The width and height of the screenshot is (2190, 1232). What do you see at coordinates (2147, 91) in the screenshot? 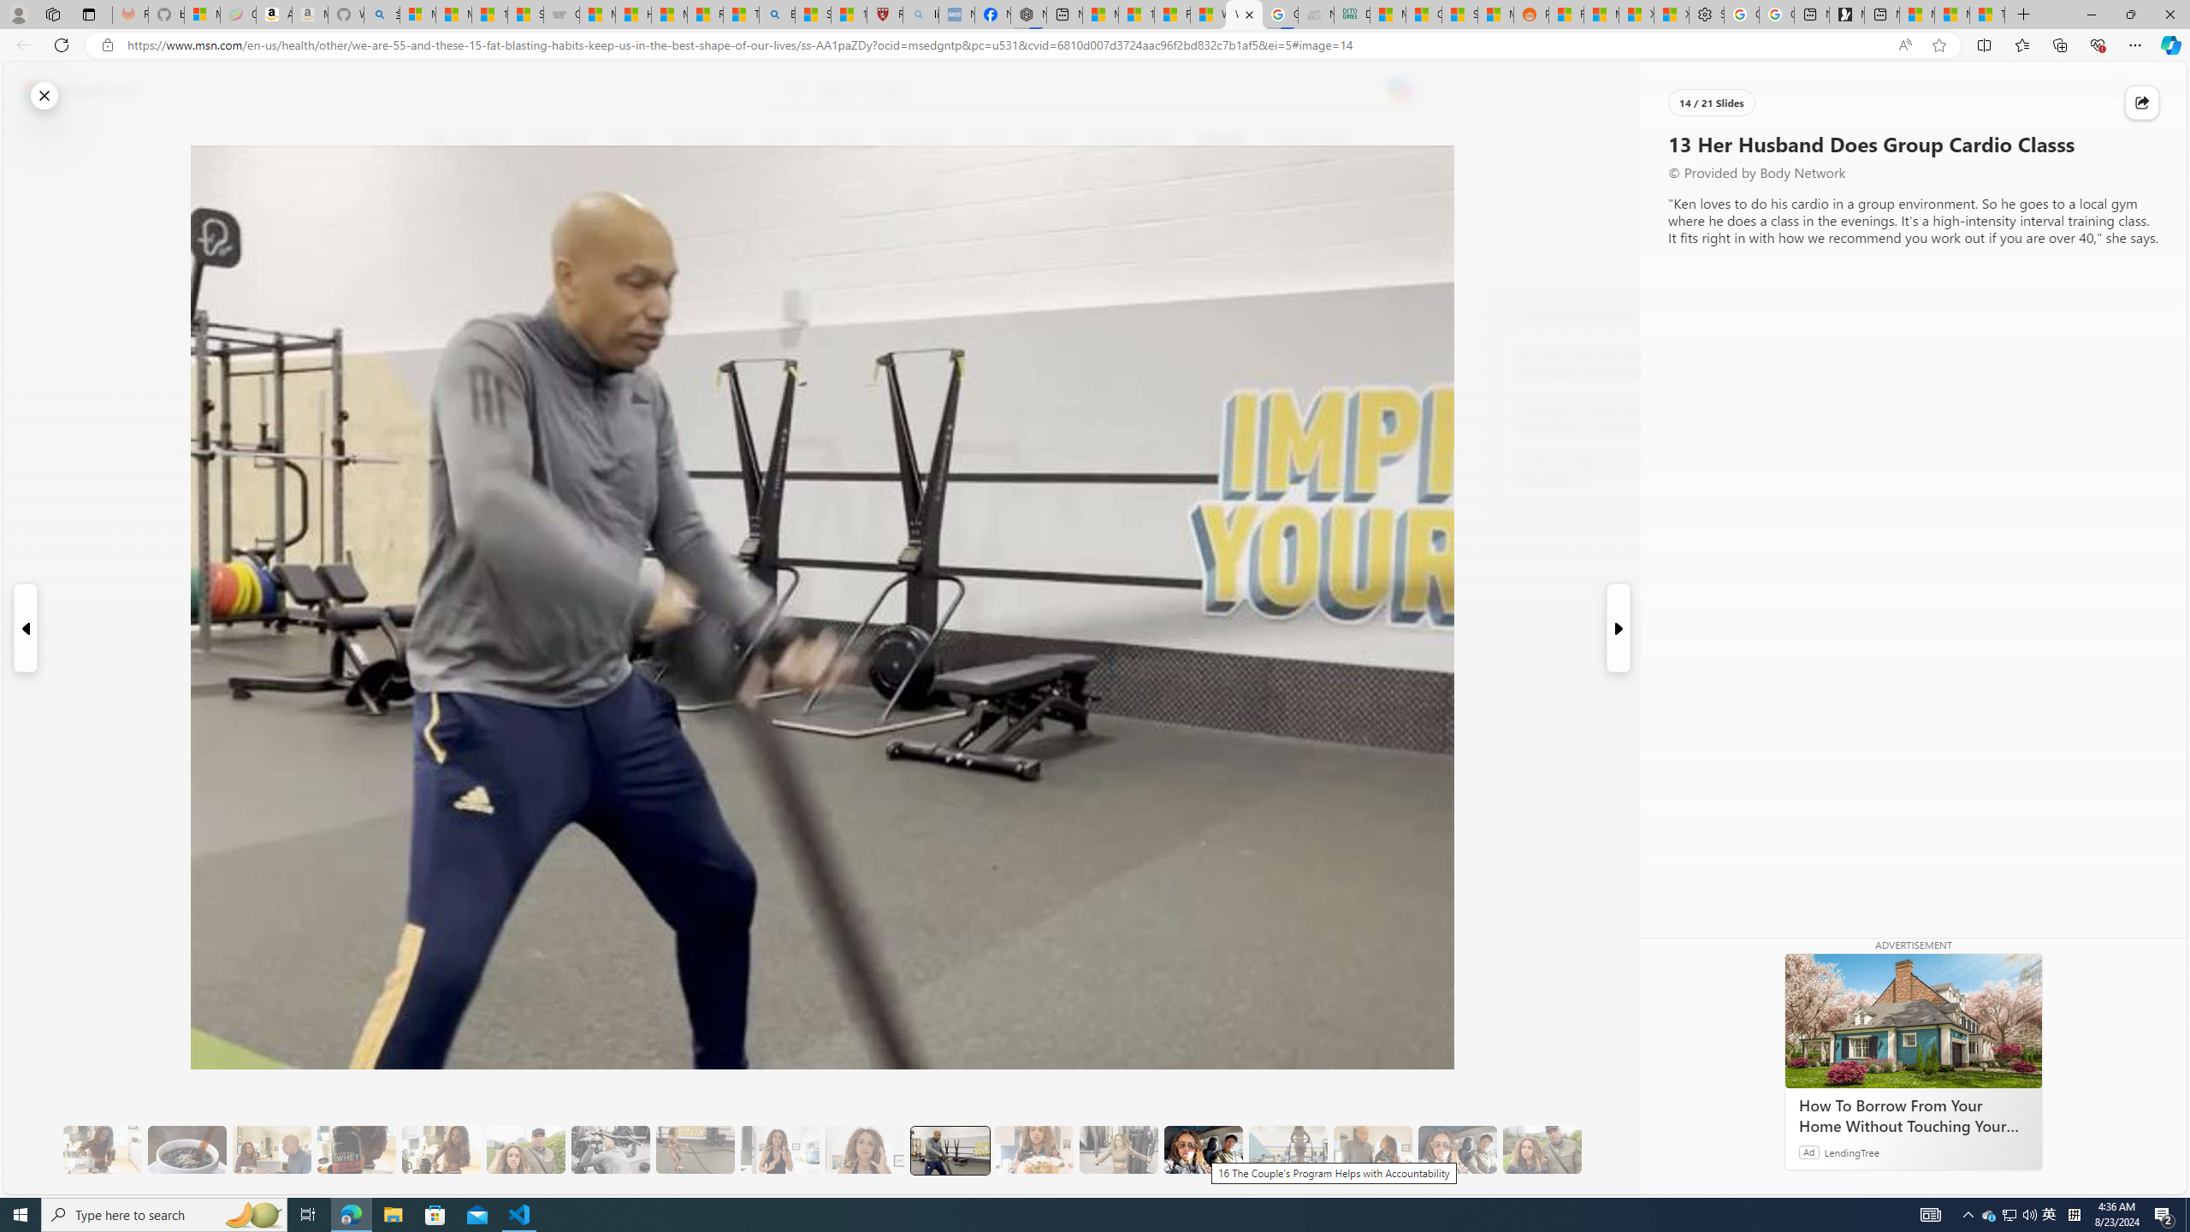
I see `Open settings` at bounding box center [2147, 91].